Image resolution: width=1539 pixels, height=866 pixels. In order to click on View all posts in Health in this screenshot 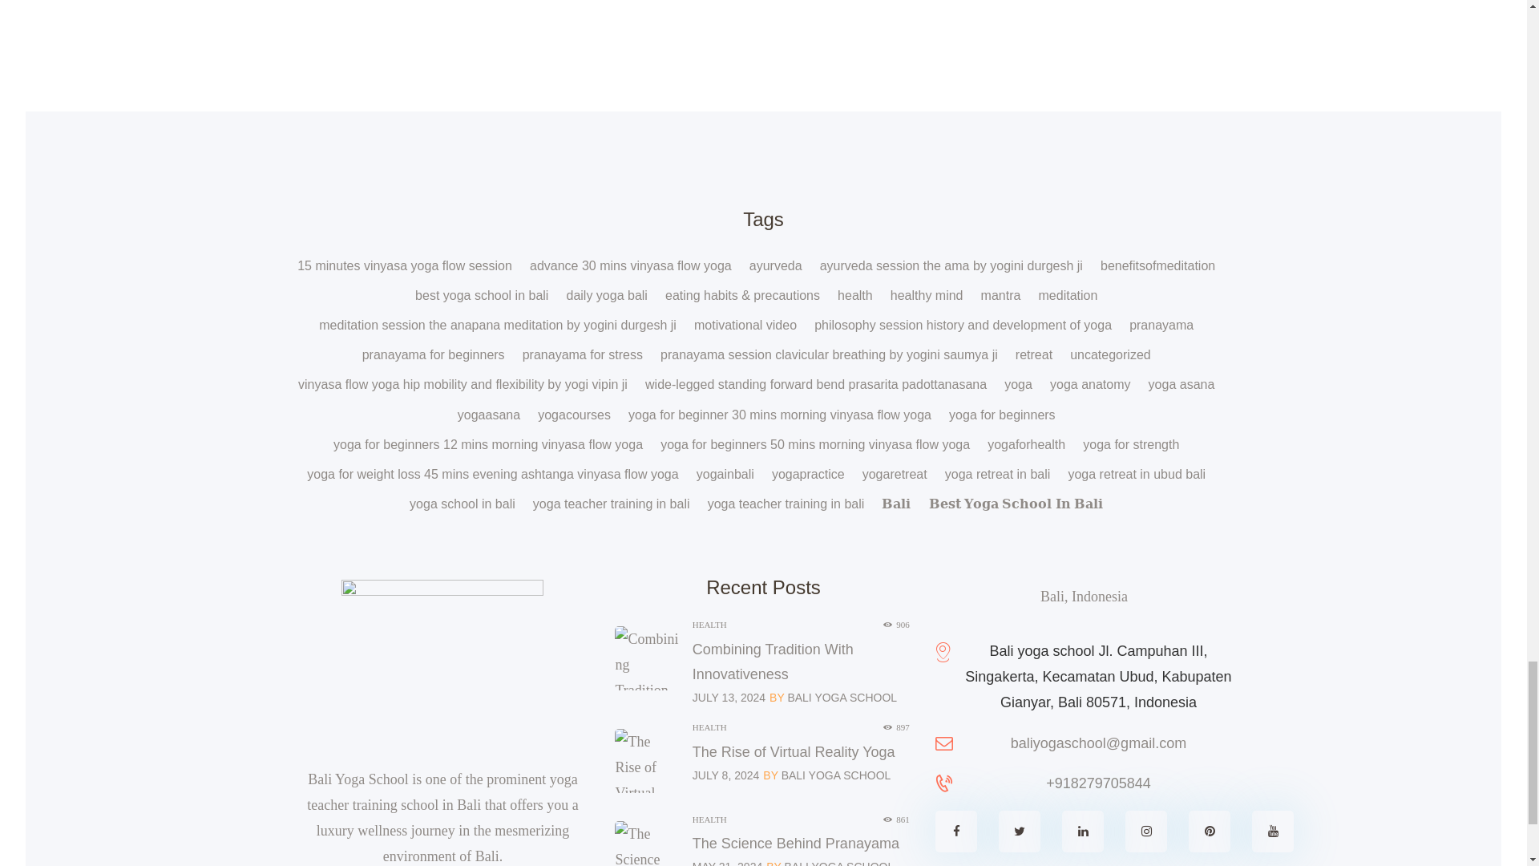, I will do `click(709, 625)`.